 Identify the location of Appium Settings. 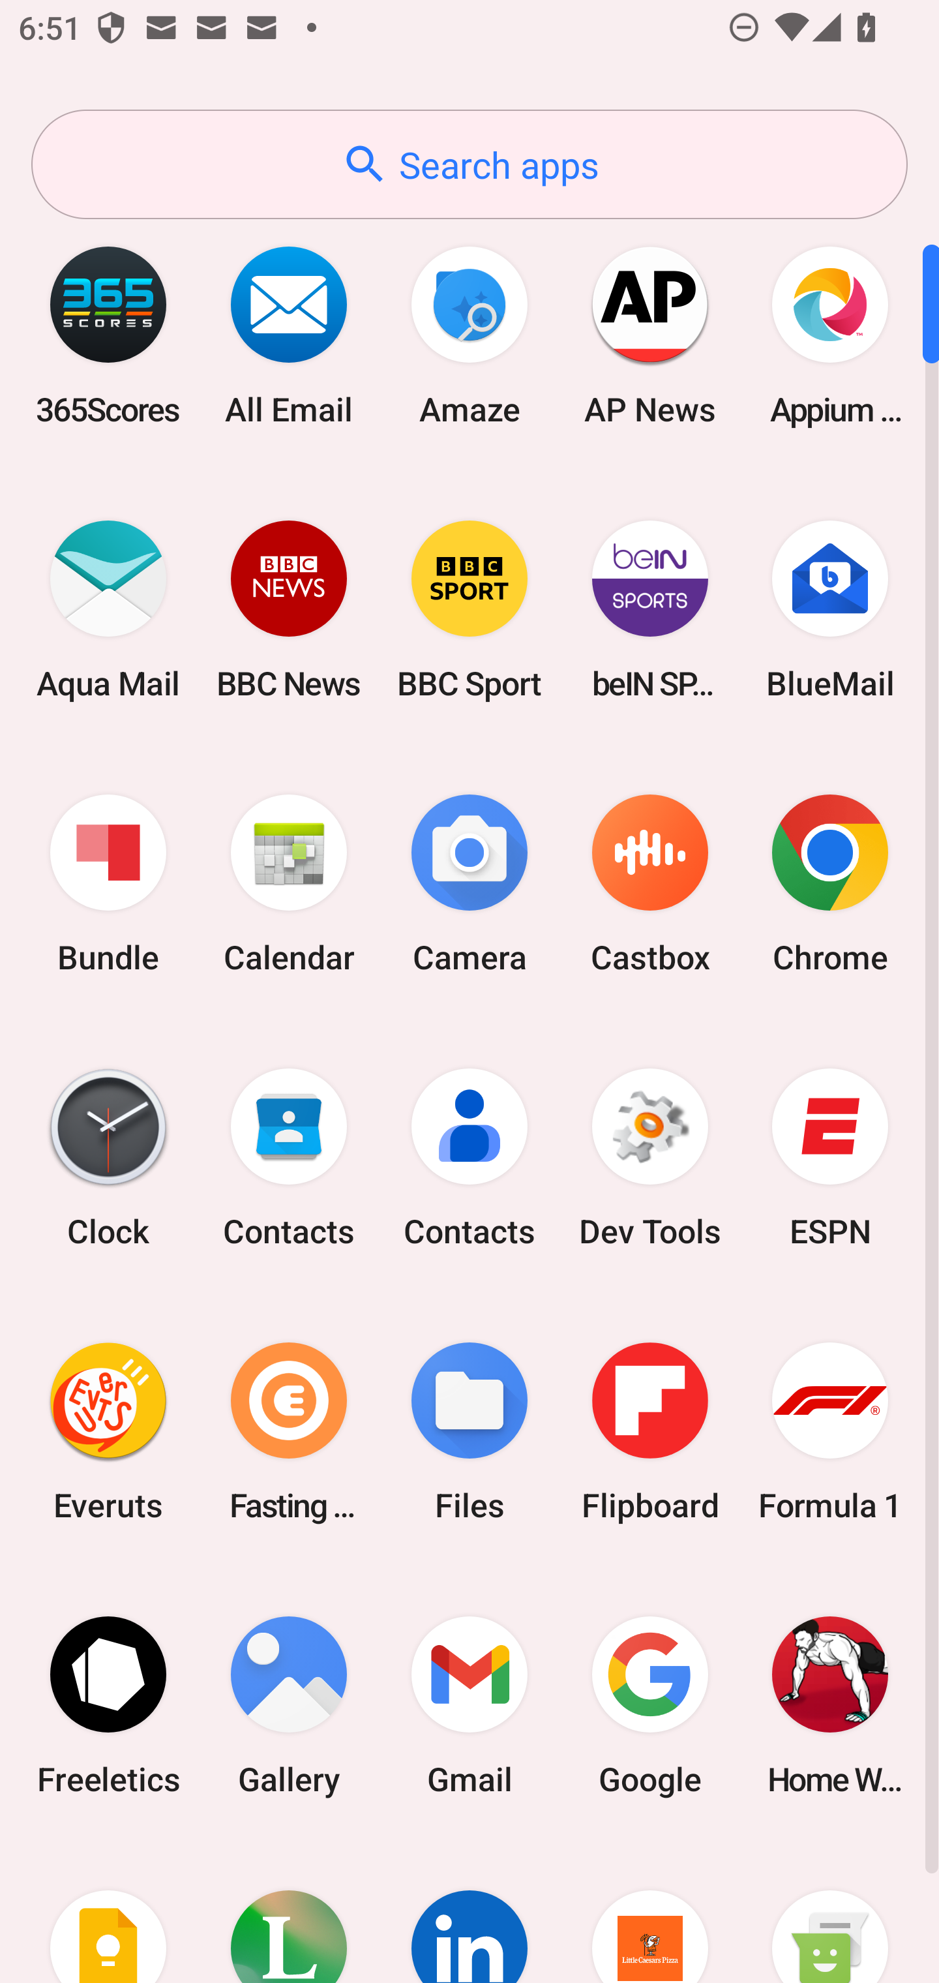
(830, 335).